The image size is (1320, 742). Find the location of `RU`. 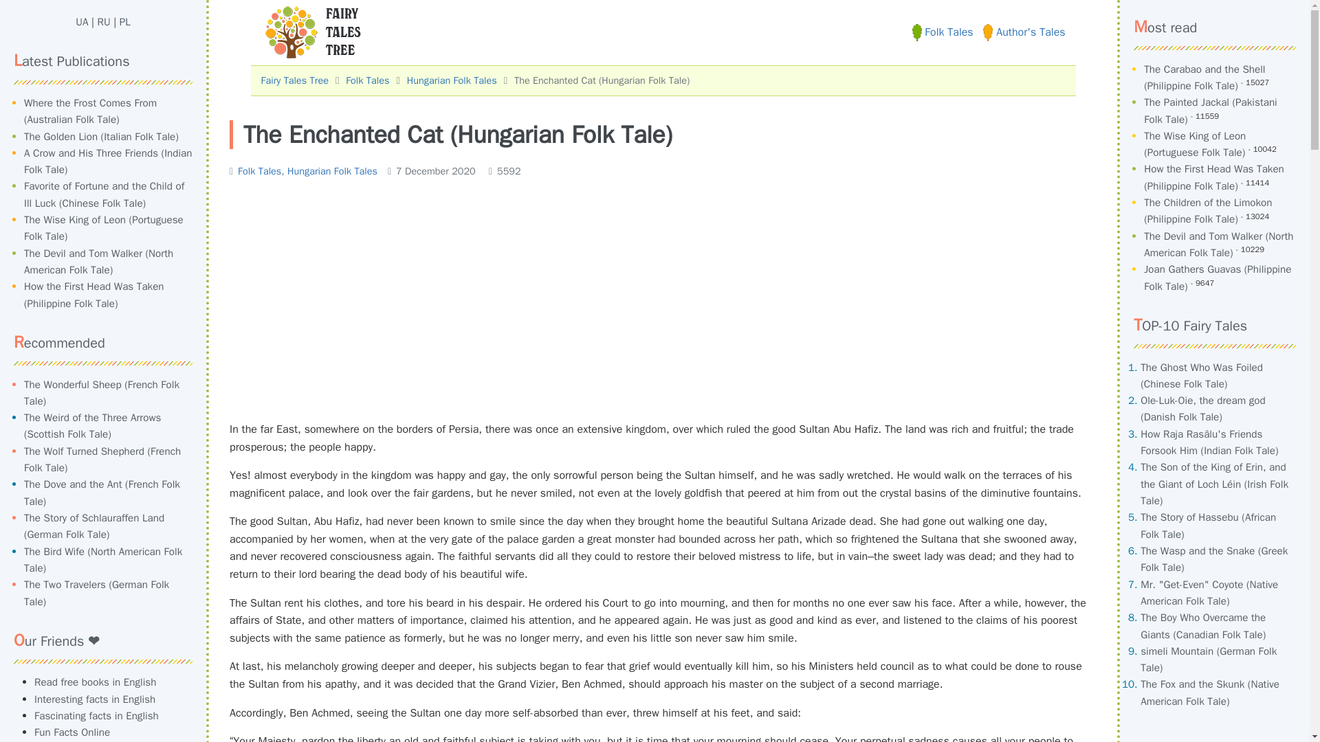

RU is located at coordinates (104, 22).